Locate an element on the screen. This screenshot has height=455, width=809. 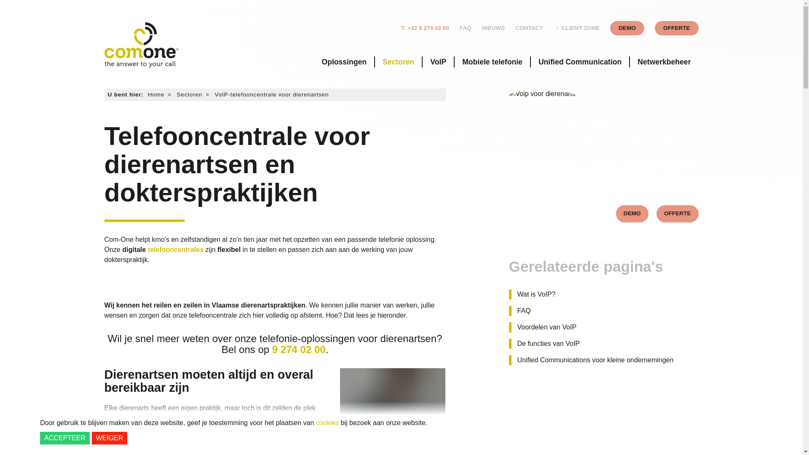
De functies van VoIP is located at coordinates (546, 344).